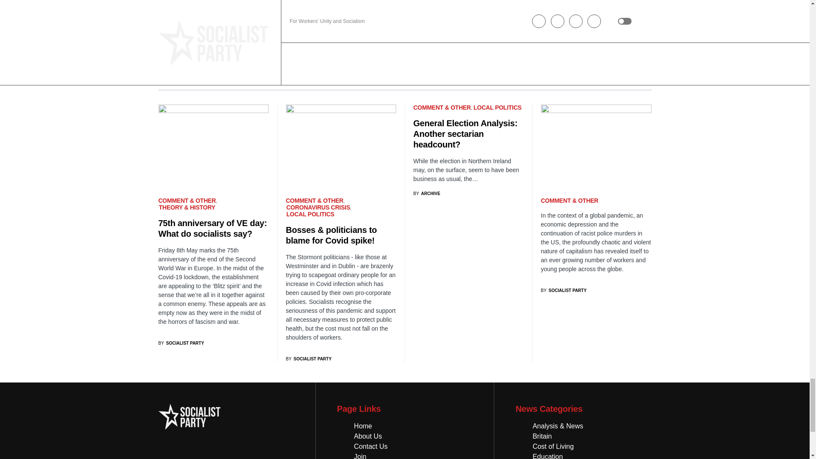  What do you see at coordinates (309, 359) in the screenshot?
I see `View all posts by Socialist Party` at bounding box center [309, 359].